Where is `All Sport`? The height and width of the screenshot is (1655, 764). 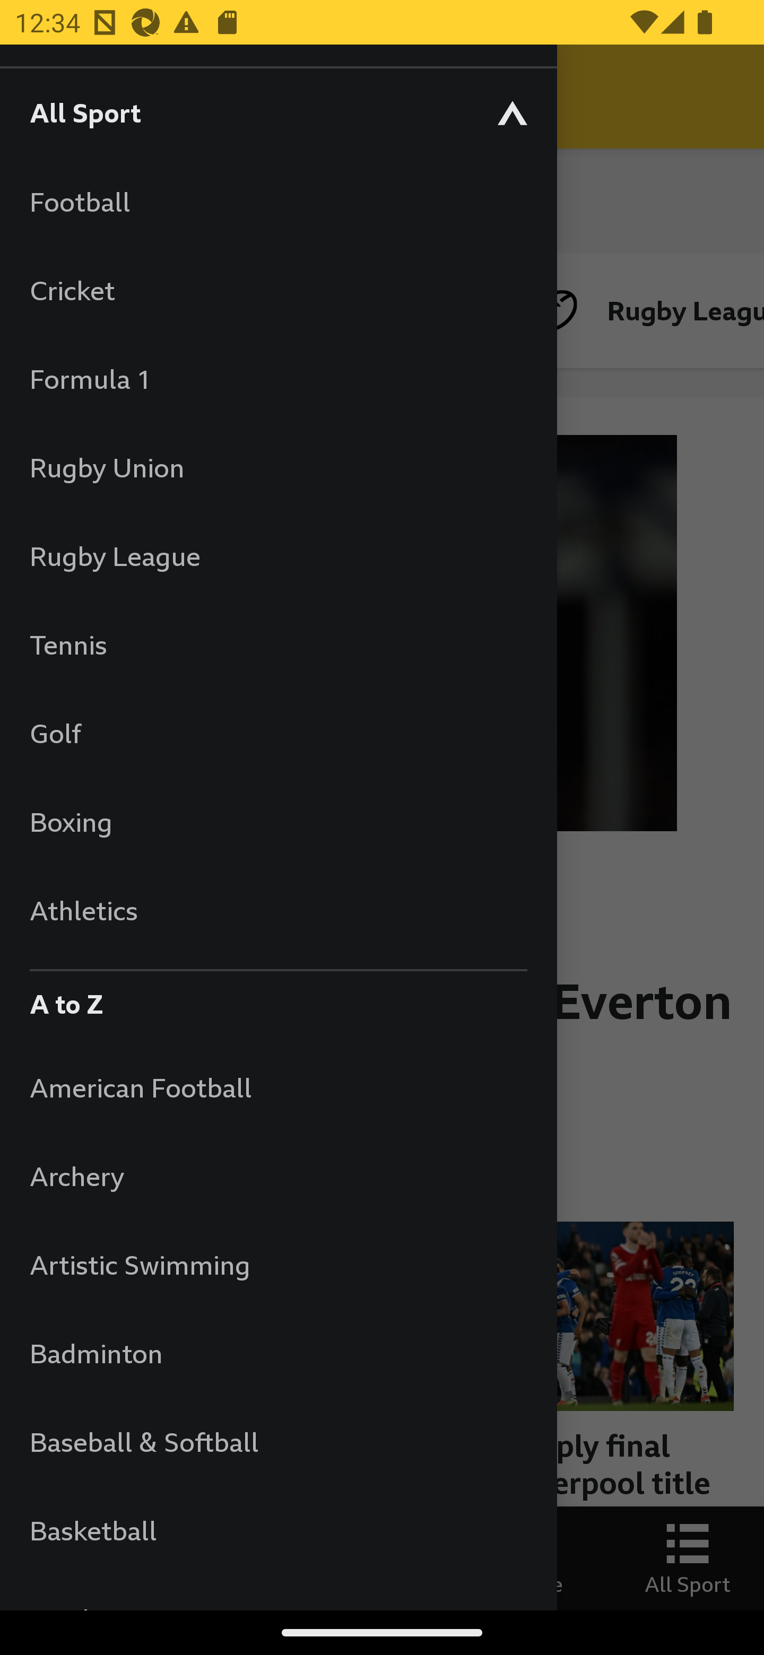
All Sport is located at coordinates (278, 111).